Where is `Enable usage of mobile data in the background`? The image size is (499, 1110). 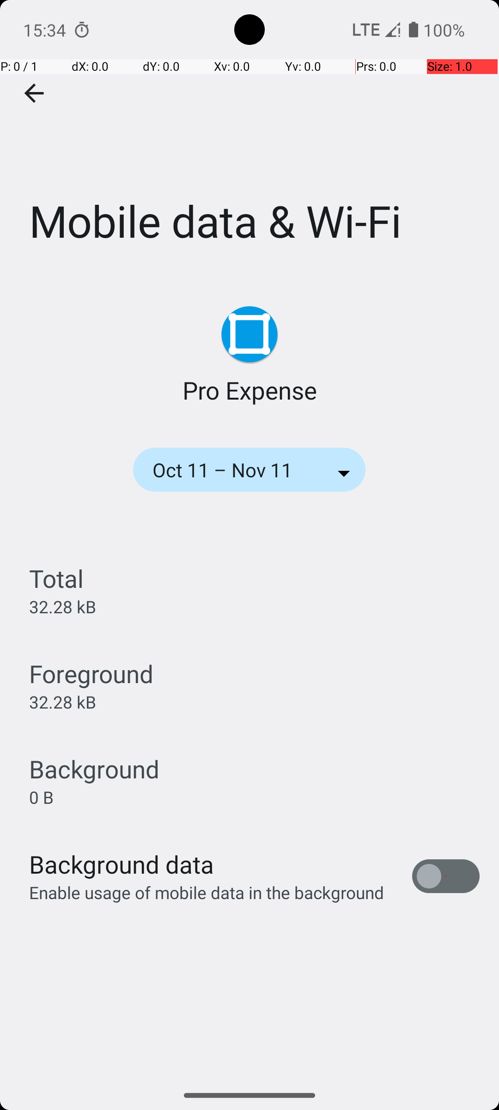
Enable usage of mobile data in the background is located at coordinates (207, 893).